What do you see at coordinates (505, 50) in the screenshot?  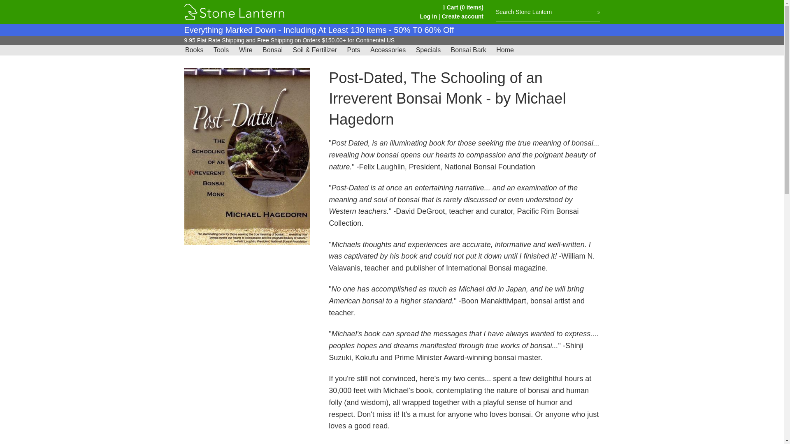 I see `Home` at bounding box center [505, 50].